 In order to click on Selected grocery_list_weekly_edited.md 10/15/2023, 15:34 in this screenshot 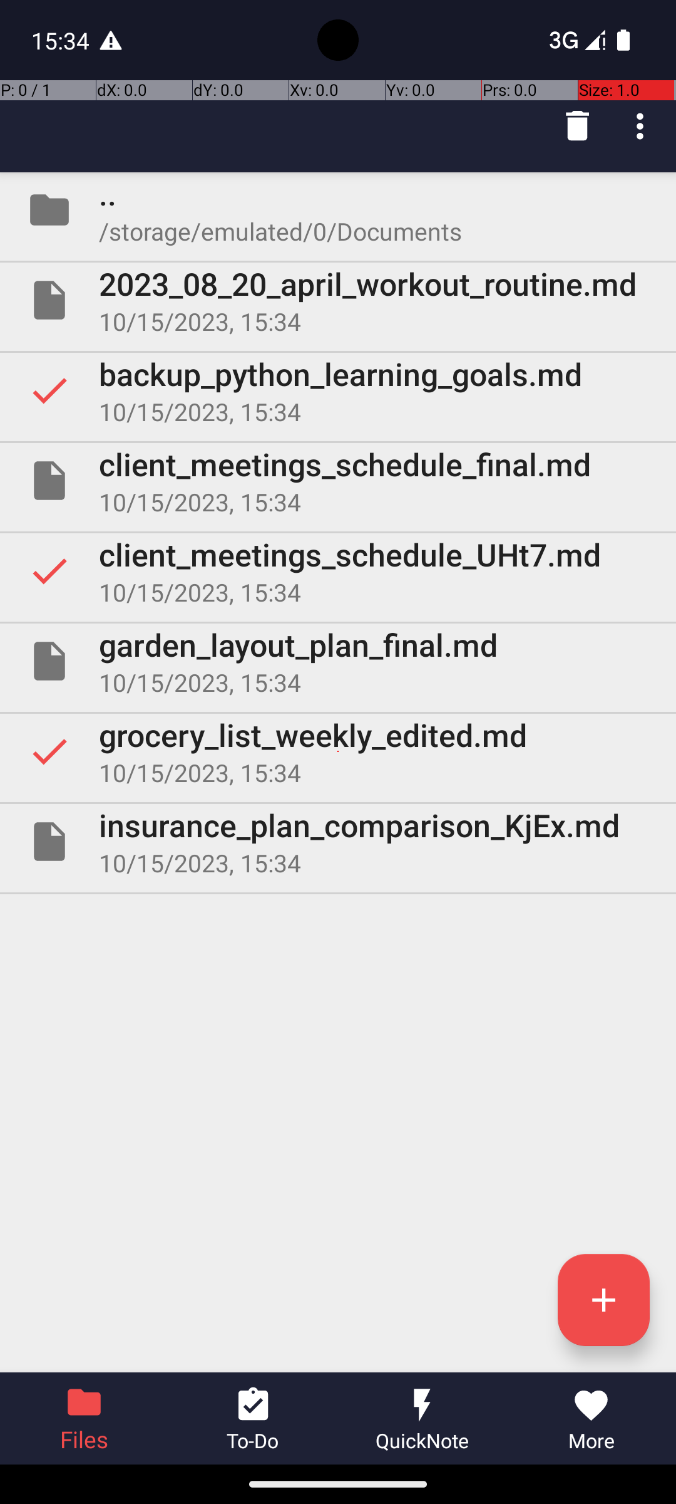, I will do `click(338, 751)`.